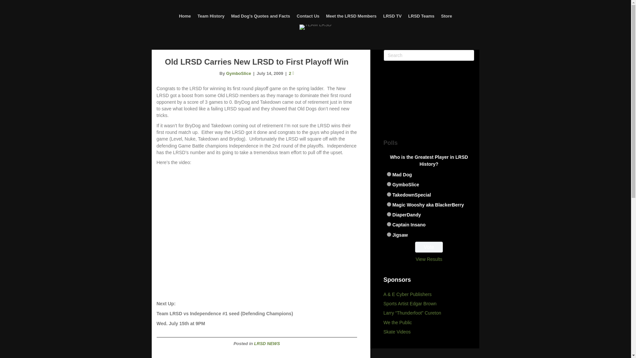 This screenshot has height=358, width=636. Describe the element at coordinates (351, 17) in the screenshot. I see `Meet the LRSD Members` at that location.